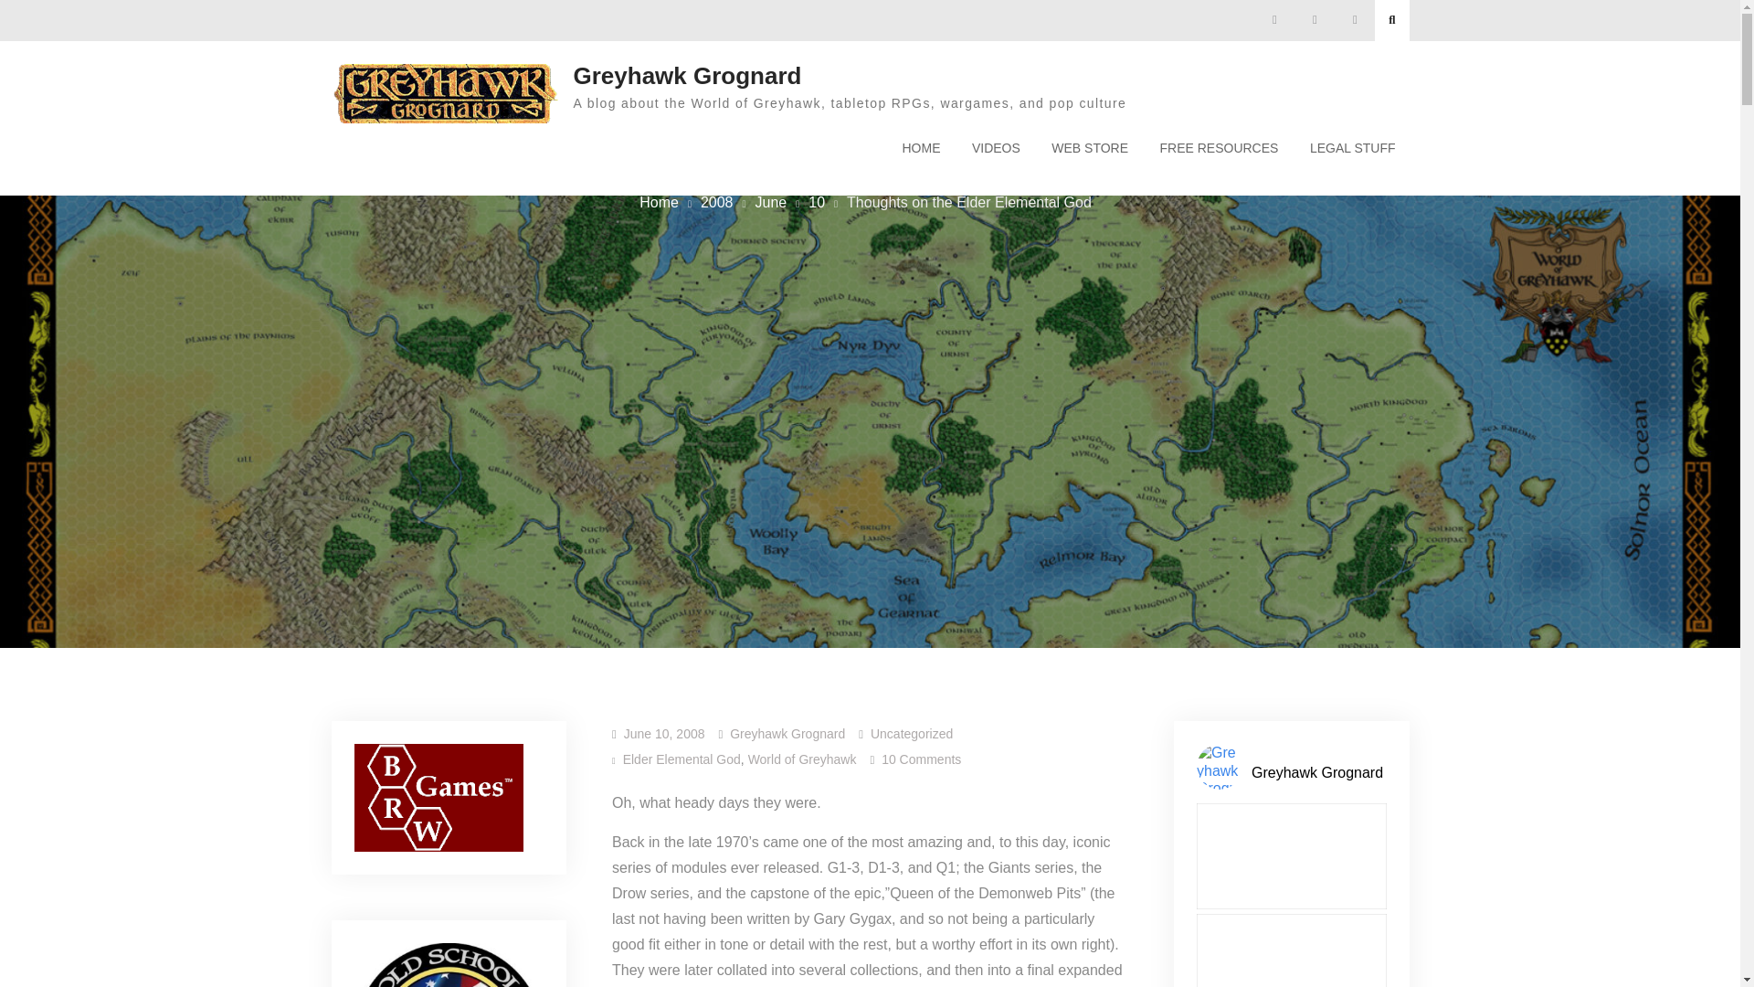 This screenshot has height=987, width=1754. I want to click on VIDEOS, so click(996, 148).